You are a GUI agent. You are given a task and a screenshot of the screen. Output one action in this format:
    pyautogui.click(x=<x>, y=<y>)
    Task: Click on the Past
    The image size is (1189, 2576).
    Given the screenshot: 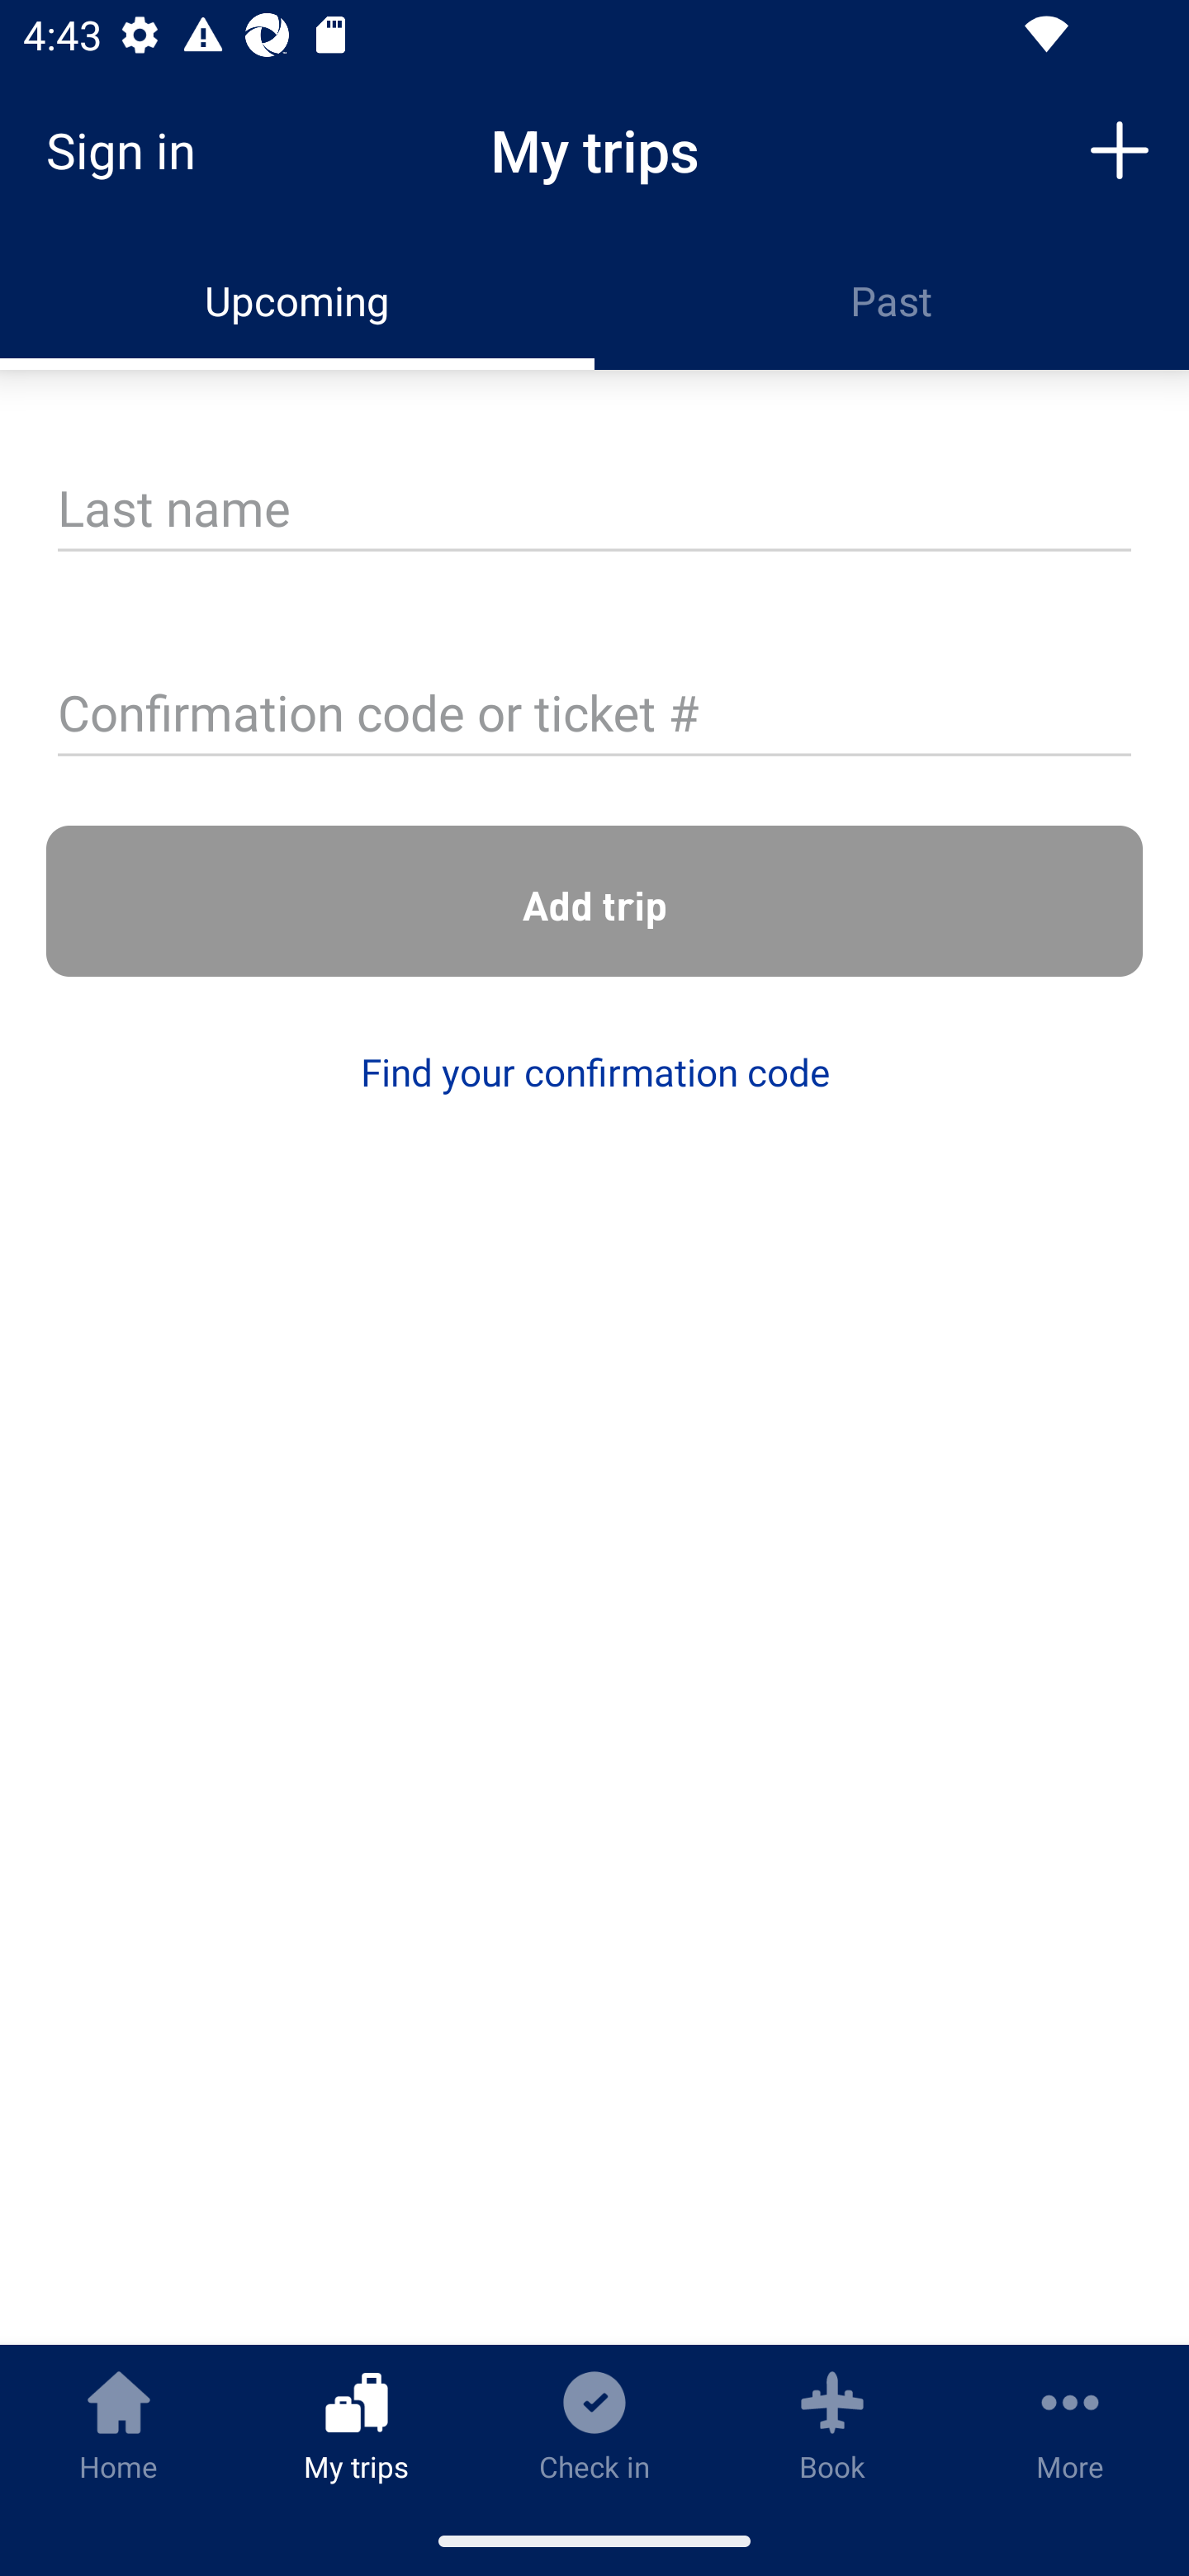 What is the action you would take?
    pyautogui.click(x=892, y=301)
    